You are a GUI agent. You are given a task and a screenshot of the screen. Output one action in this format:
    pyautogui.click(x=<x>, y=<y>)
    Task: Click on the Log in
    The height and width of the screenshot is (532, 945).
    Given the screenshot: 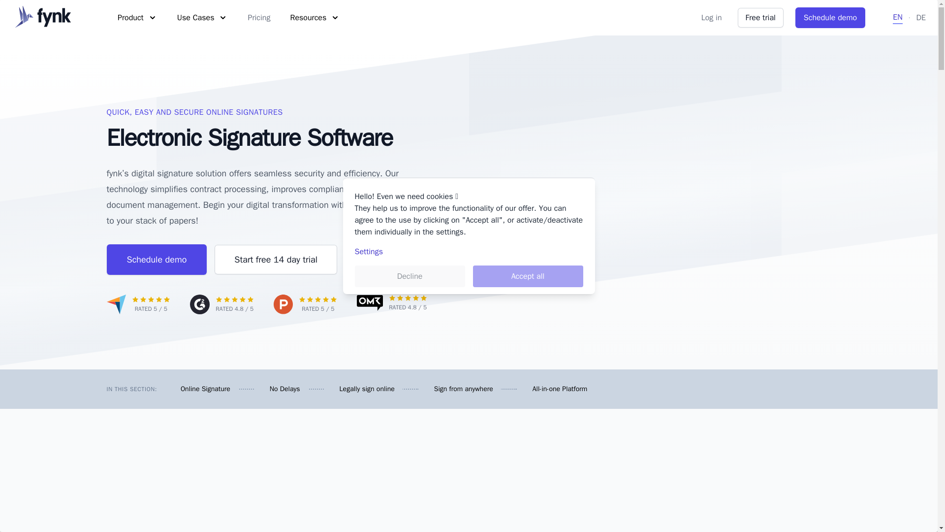 What is the action you would take?
    pyautogui.click(x=711, y=18)
    